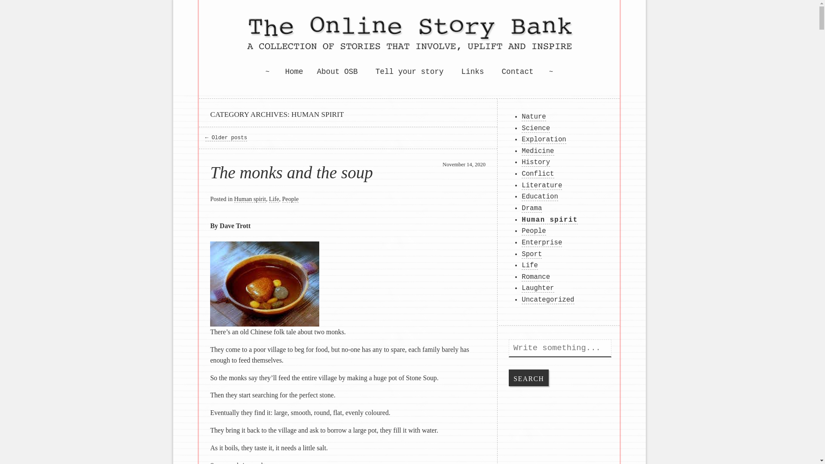 The image size is (825, 464). What do you see at coordinates (289, 84) in the screenshot?
I see `The Online Story Bank` at bounding box center [289, 84].